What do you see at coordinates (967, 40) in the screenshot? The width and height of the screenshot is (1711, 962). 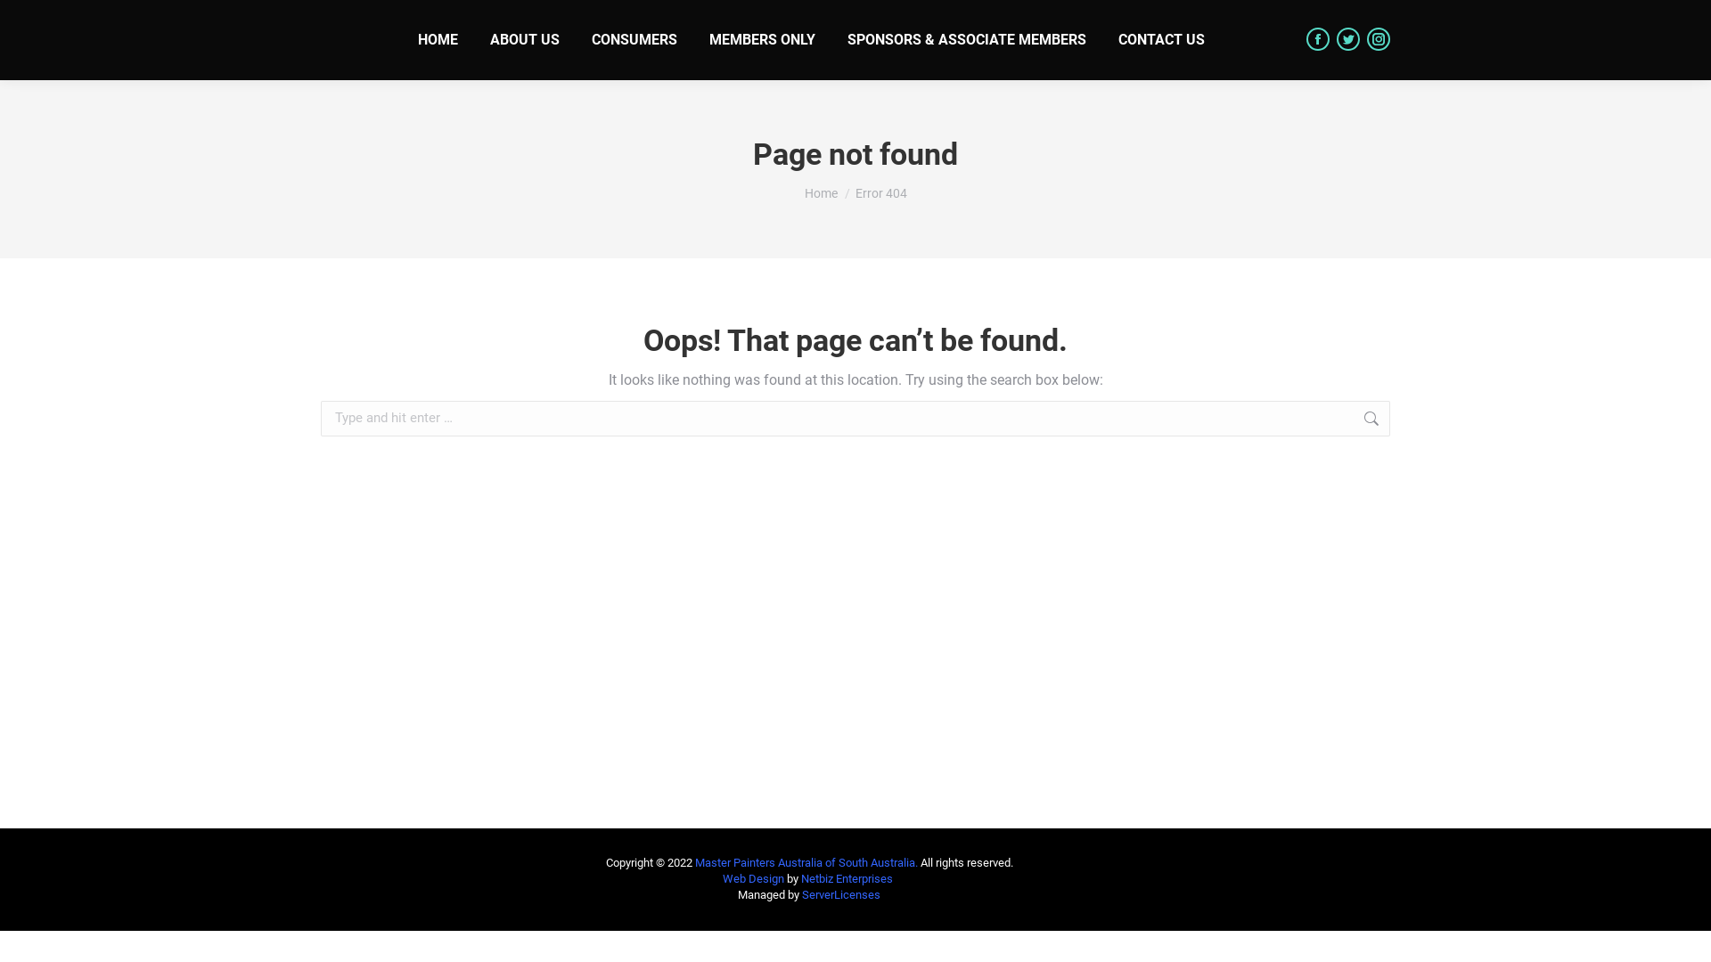 I see `SPONSORS & ASSOCIATE MEMBERS` at bounding box center [967, 40].